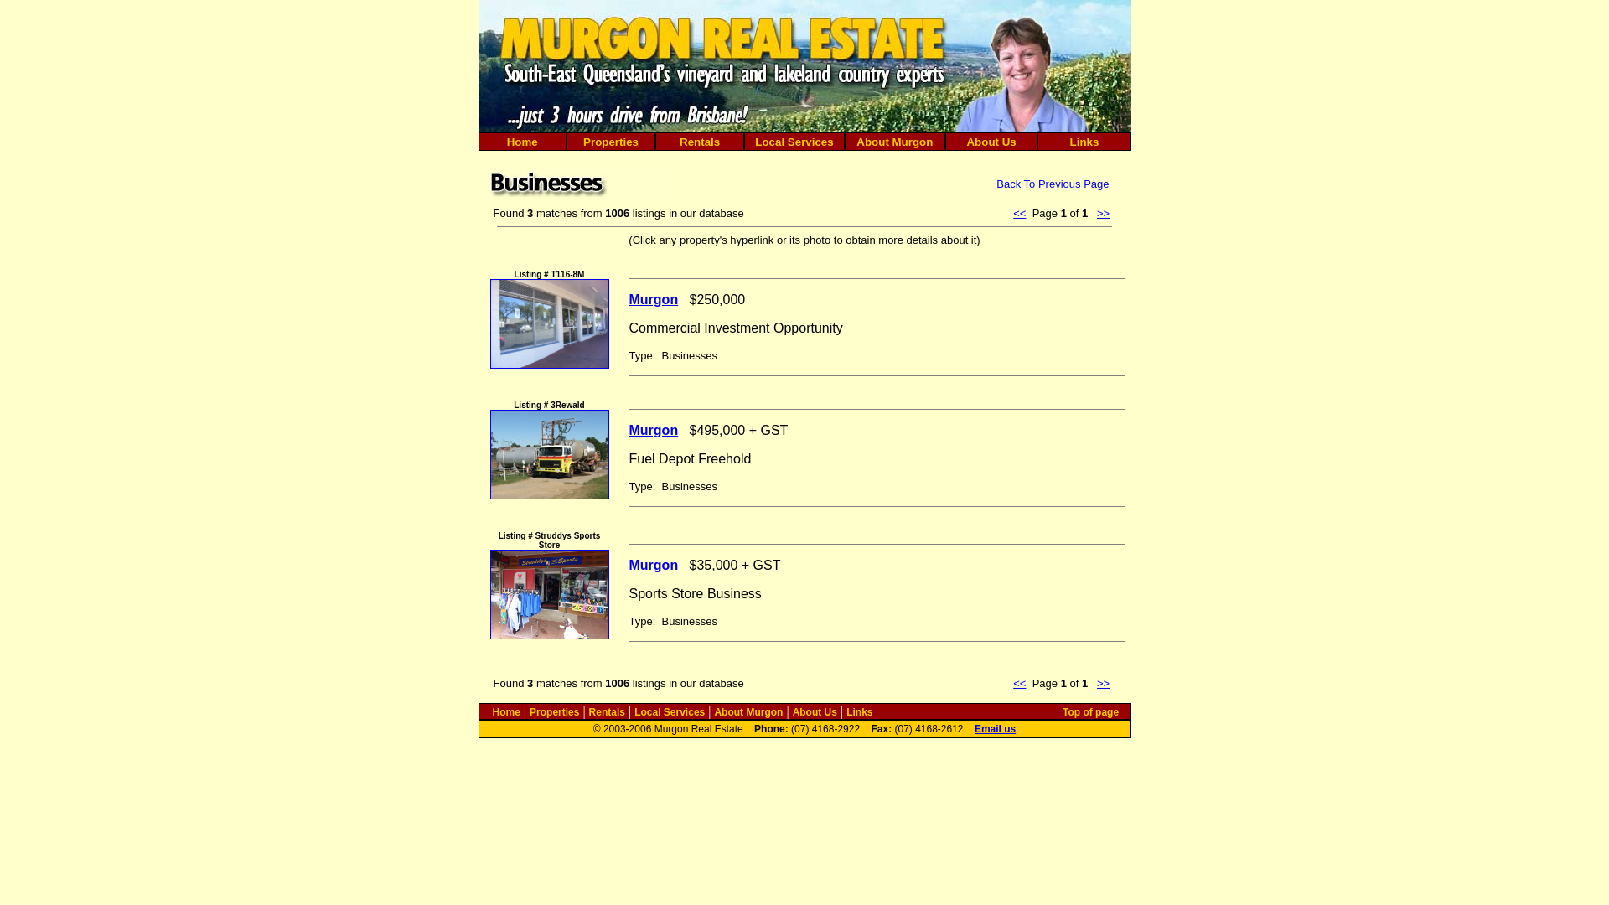  I want to click on Rentals, so click(700, 142).